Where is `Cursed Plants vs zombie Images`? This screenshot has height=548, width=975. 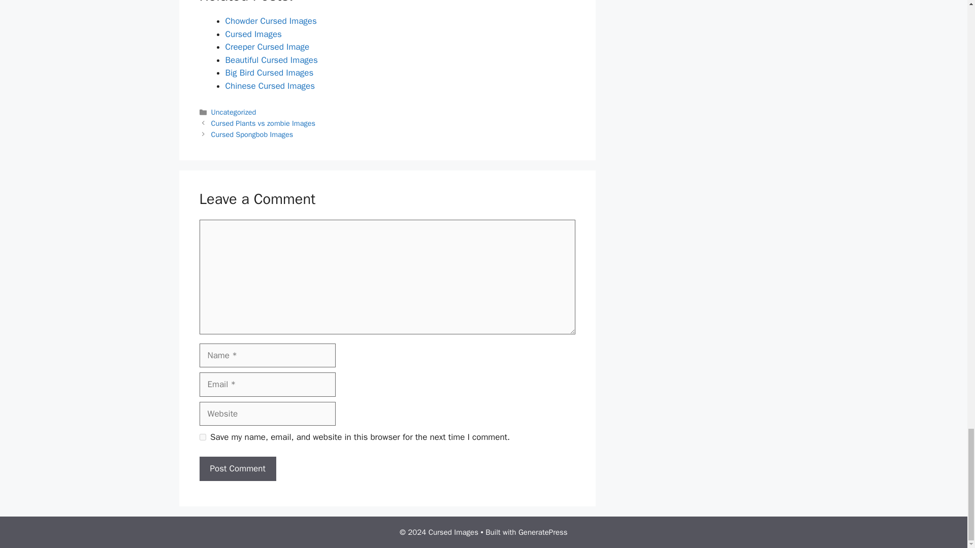
Cursed Plants vs zombie Images is located at coordinates (263, 123).